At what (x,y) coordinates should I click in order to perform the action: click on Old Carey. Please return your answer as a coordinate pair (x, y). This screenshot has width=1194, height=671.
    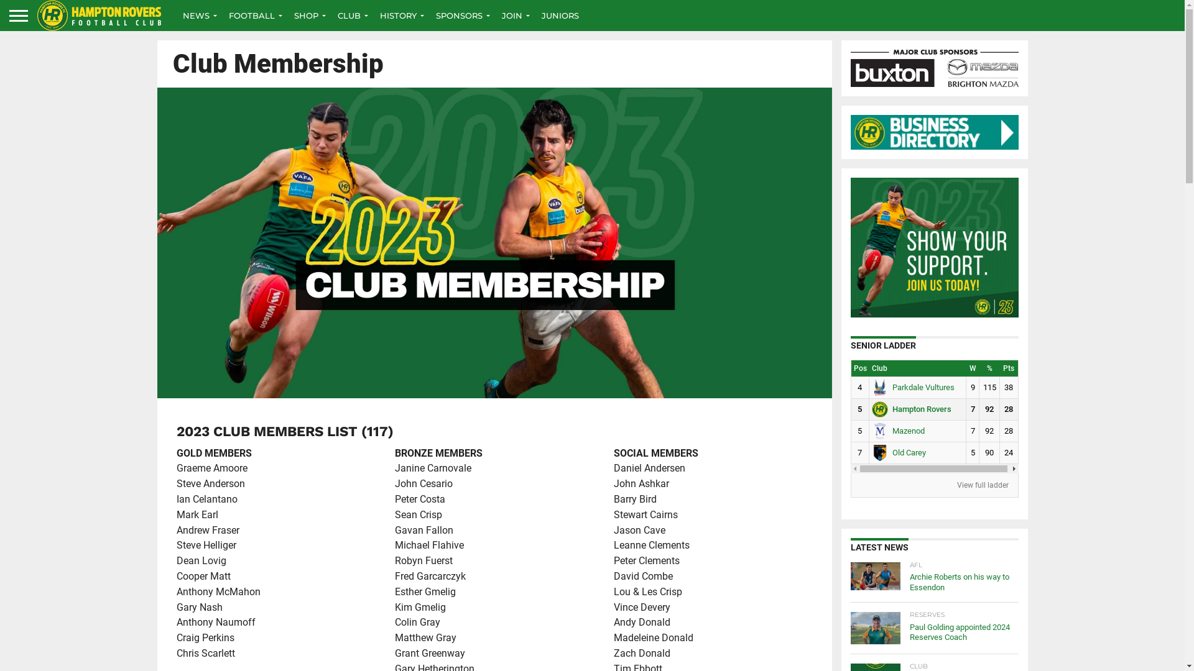
    Looking at the image, I should click on (899, 452).